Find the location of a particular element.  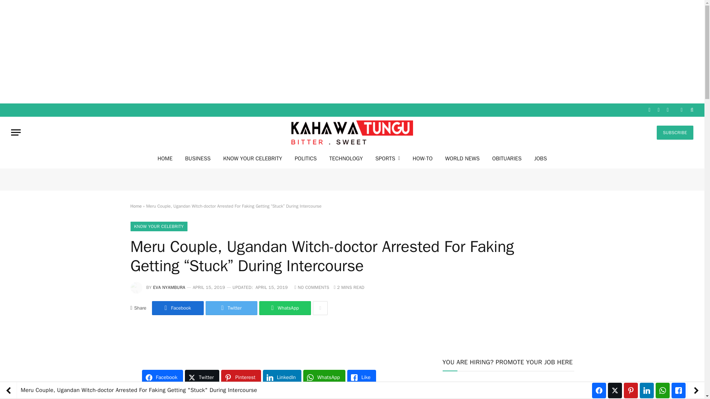

KNOW YOUR CELEBRITY is located at coordinates (252, 158).